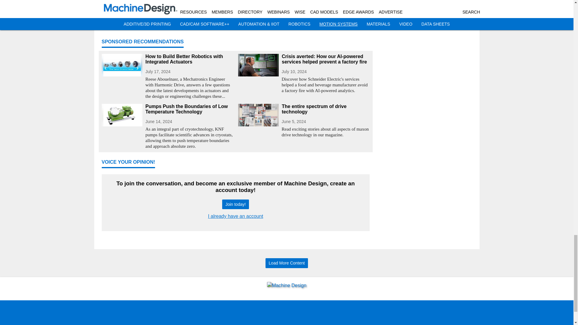  What do you see at coordinates (303, 21) in the screenshot?
I see `Selecting Fasteners for Thin-Walled Joints` at bounding box center [303, 21].